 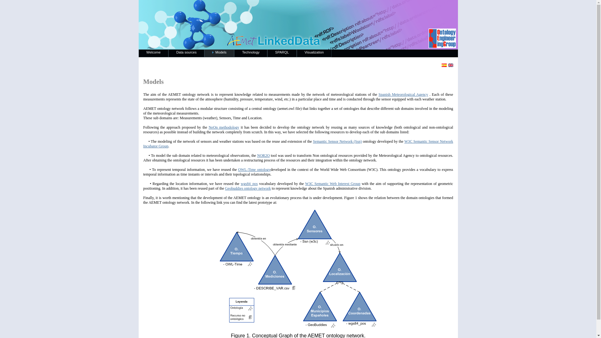 I want to click on W3C Semantic Web Interest Group, so click(x=332, y=183).